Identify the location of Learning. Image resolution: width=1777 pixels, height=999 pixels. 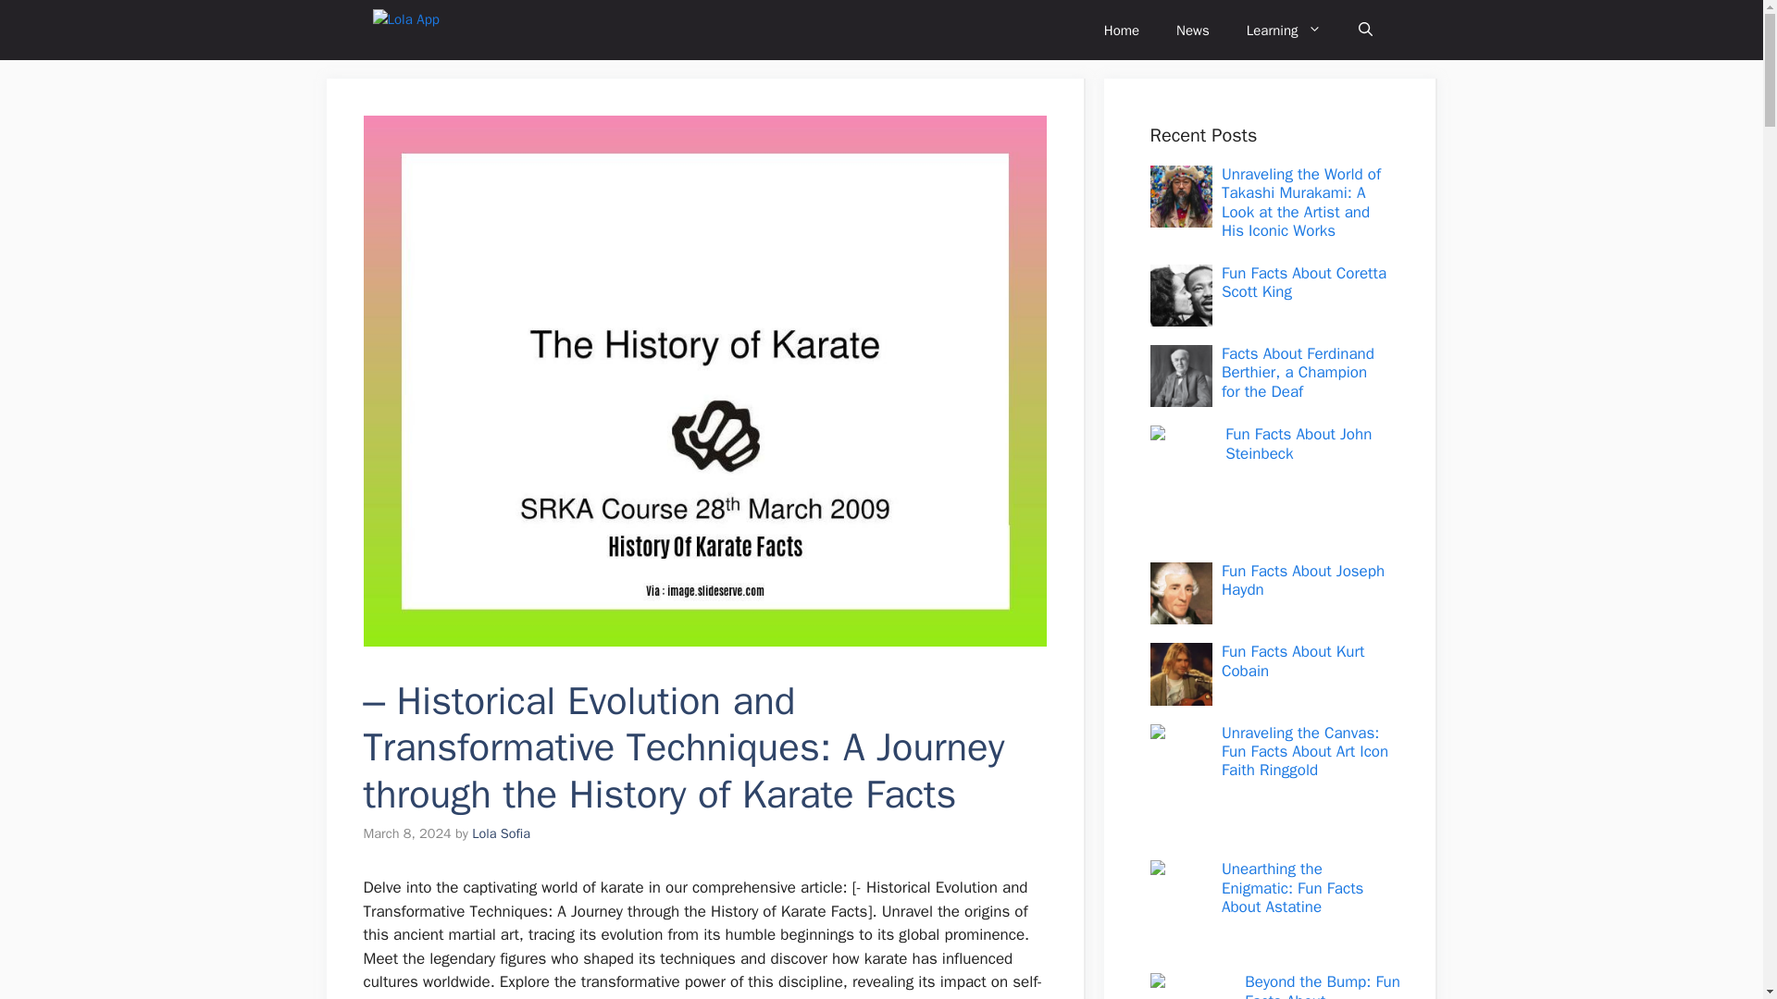
(1283, 30).